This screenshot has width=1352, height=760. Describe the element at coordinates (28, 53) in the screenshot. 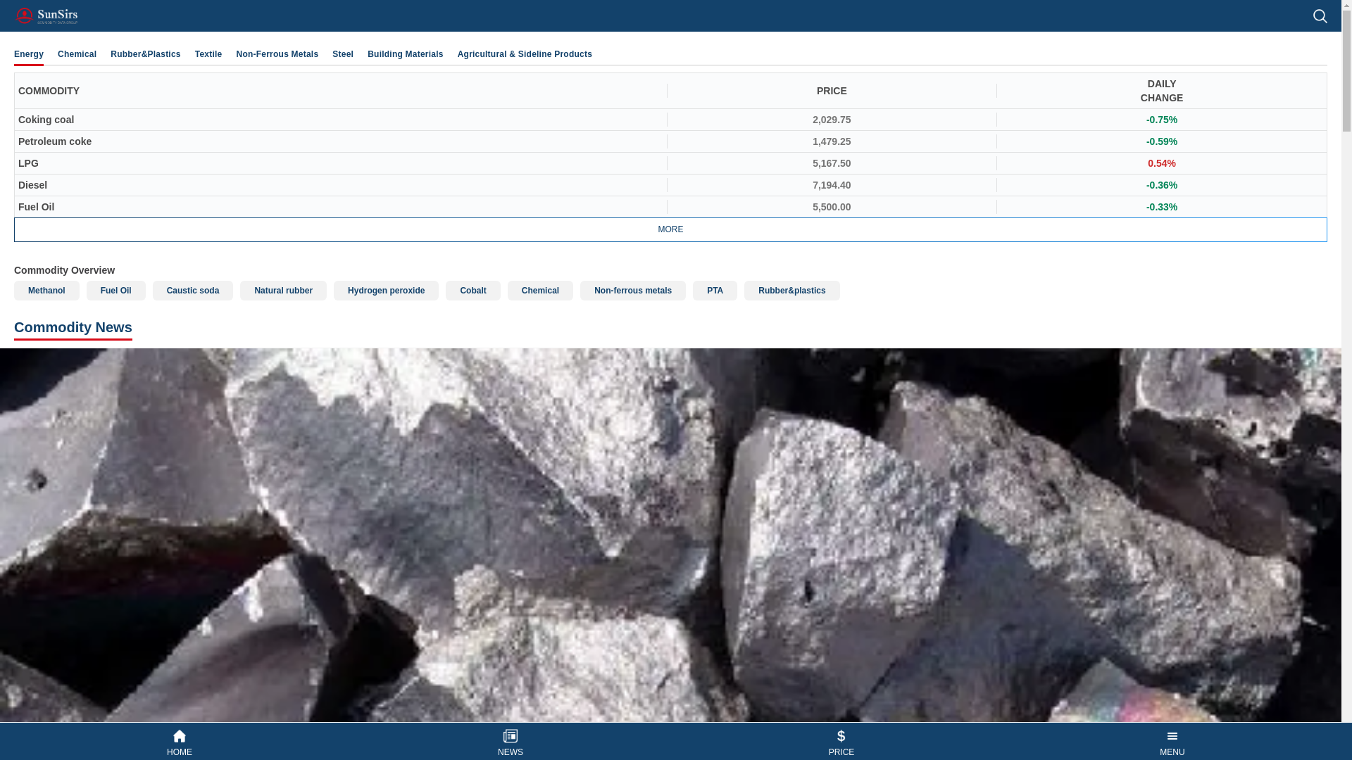

I see `Energy` at that location.